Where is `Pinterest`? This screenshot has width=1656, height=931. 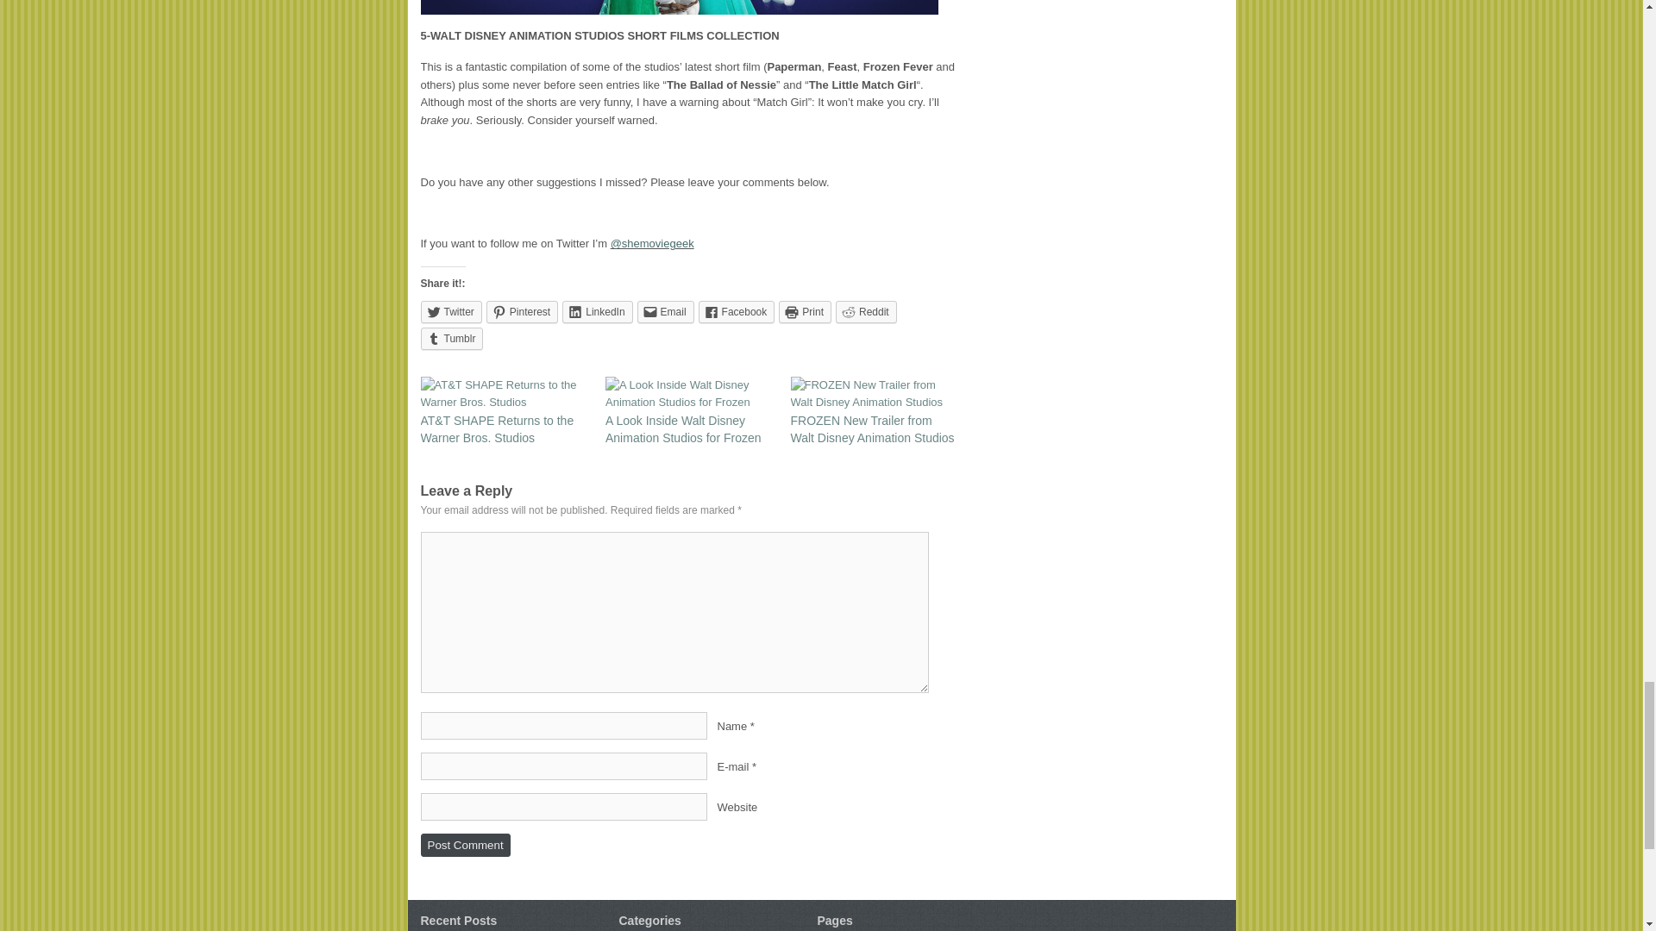
Pinterest is located at coordinates (523, 311).